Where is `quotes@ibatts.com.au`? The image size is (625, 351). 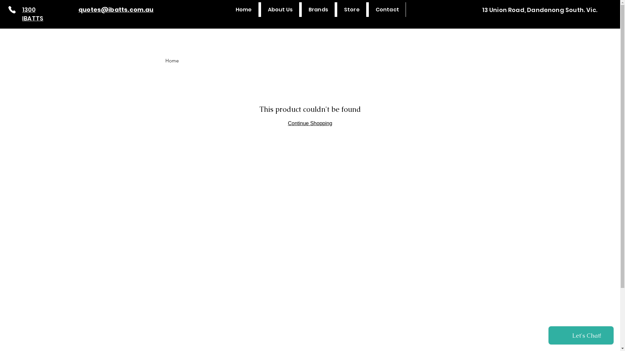 quotes@ibatts.com.au is located at coordinates (116, 10).